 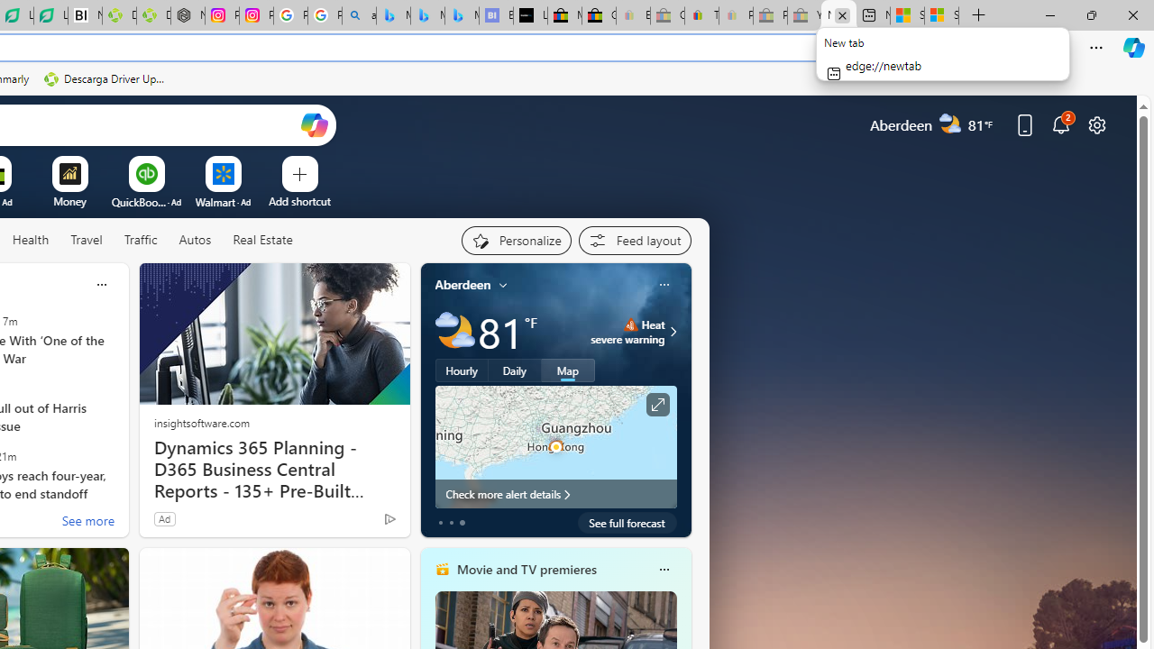 I want to click on Check more alert details, so click(x=555, y=494).